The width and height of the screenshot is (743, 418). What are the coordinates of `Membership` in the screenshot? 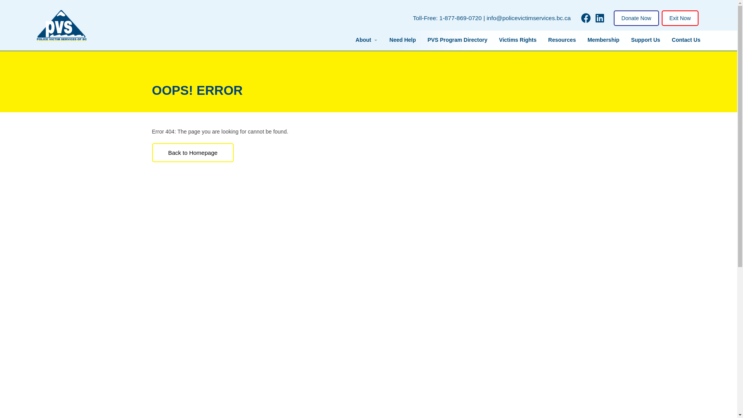 It's located at (603, 40).